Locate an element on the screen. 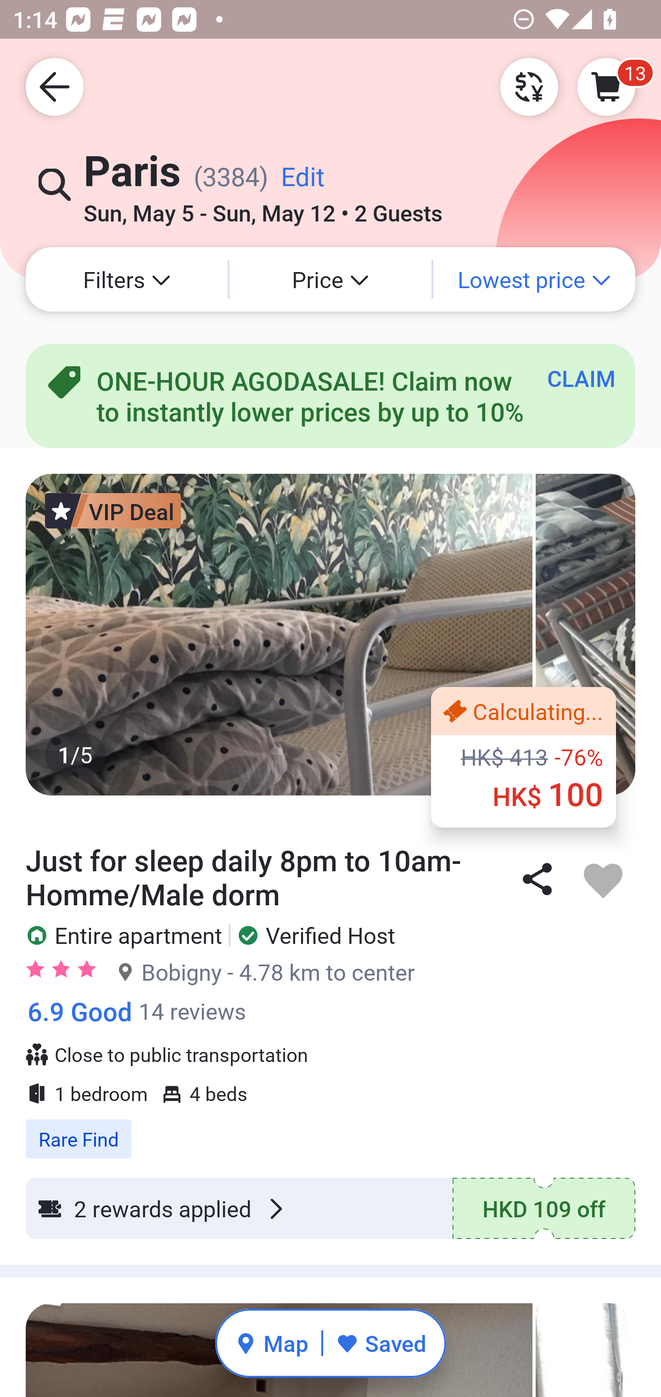 The width and height of the screenshot is (661, 1397). Calculating... ‪HK$ 413 -76% ‪HK$ 100 is located at coordinates (523, 757).